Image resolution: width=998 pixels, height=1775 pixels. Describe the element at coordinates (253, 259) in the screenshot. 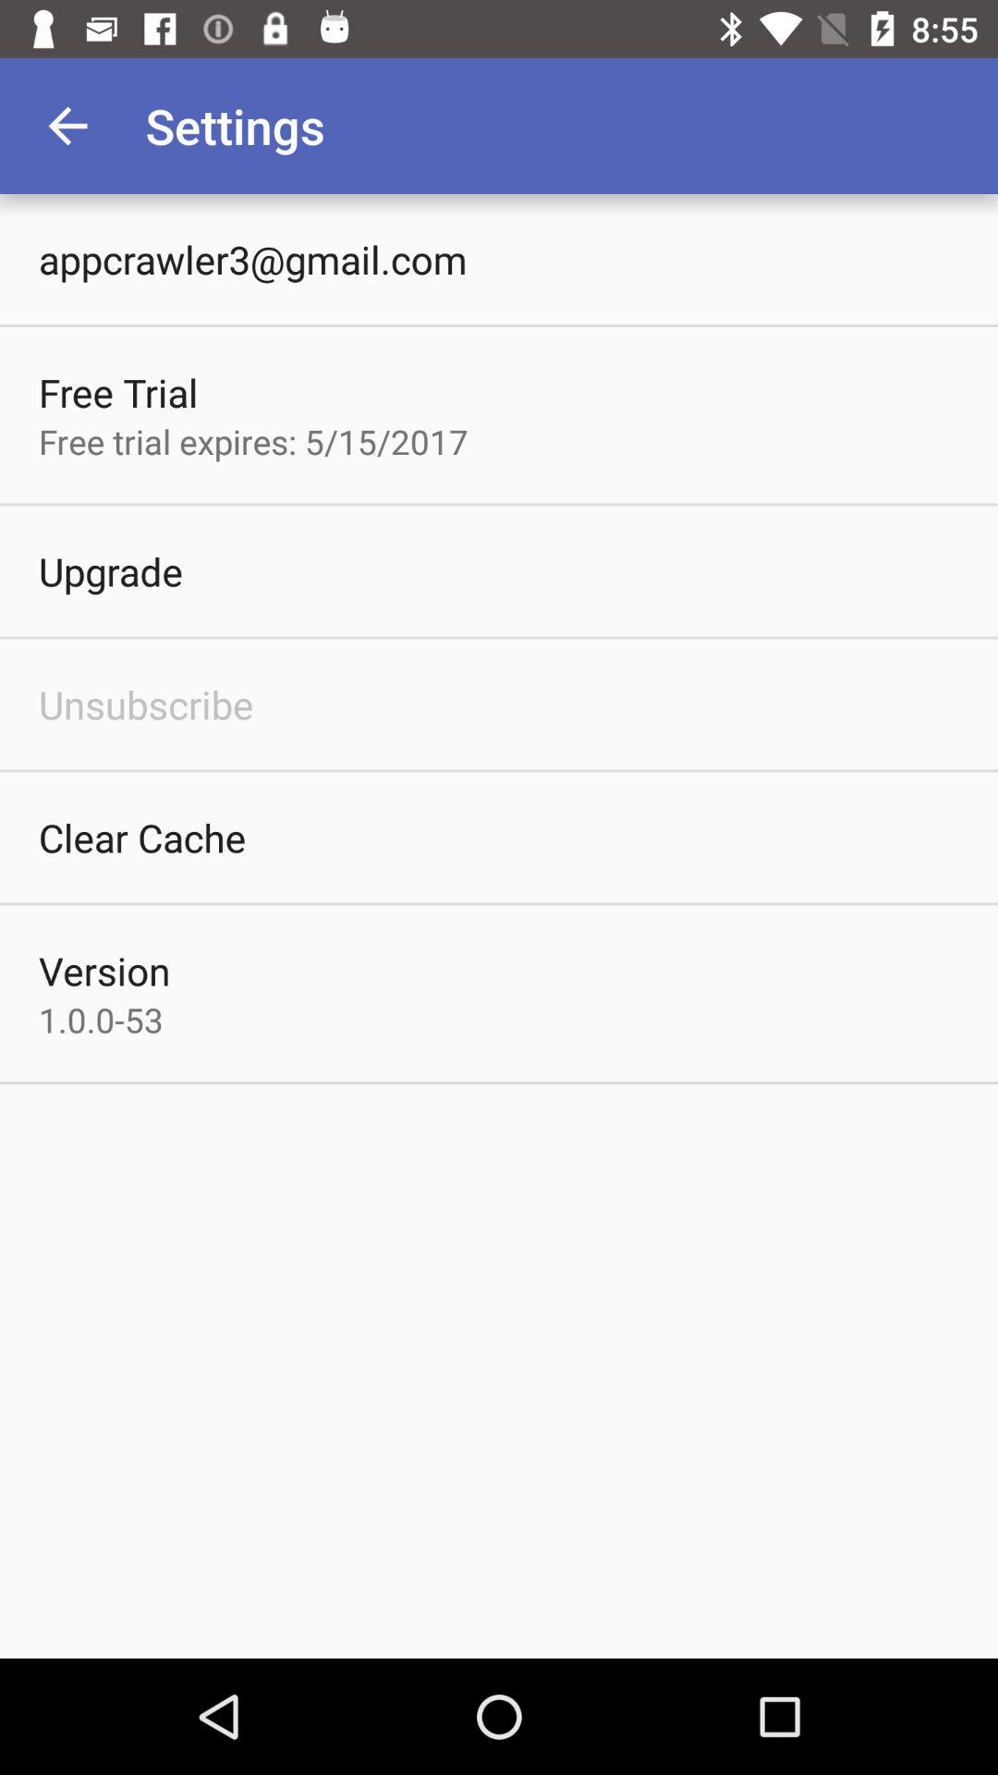

I see `flip to the appcrawler3@gmail.com` at that location.